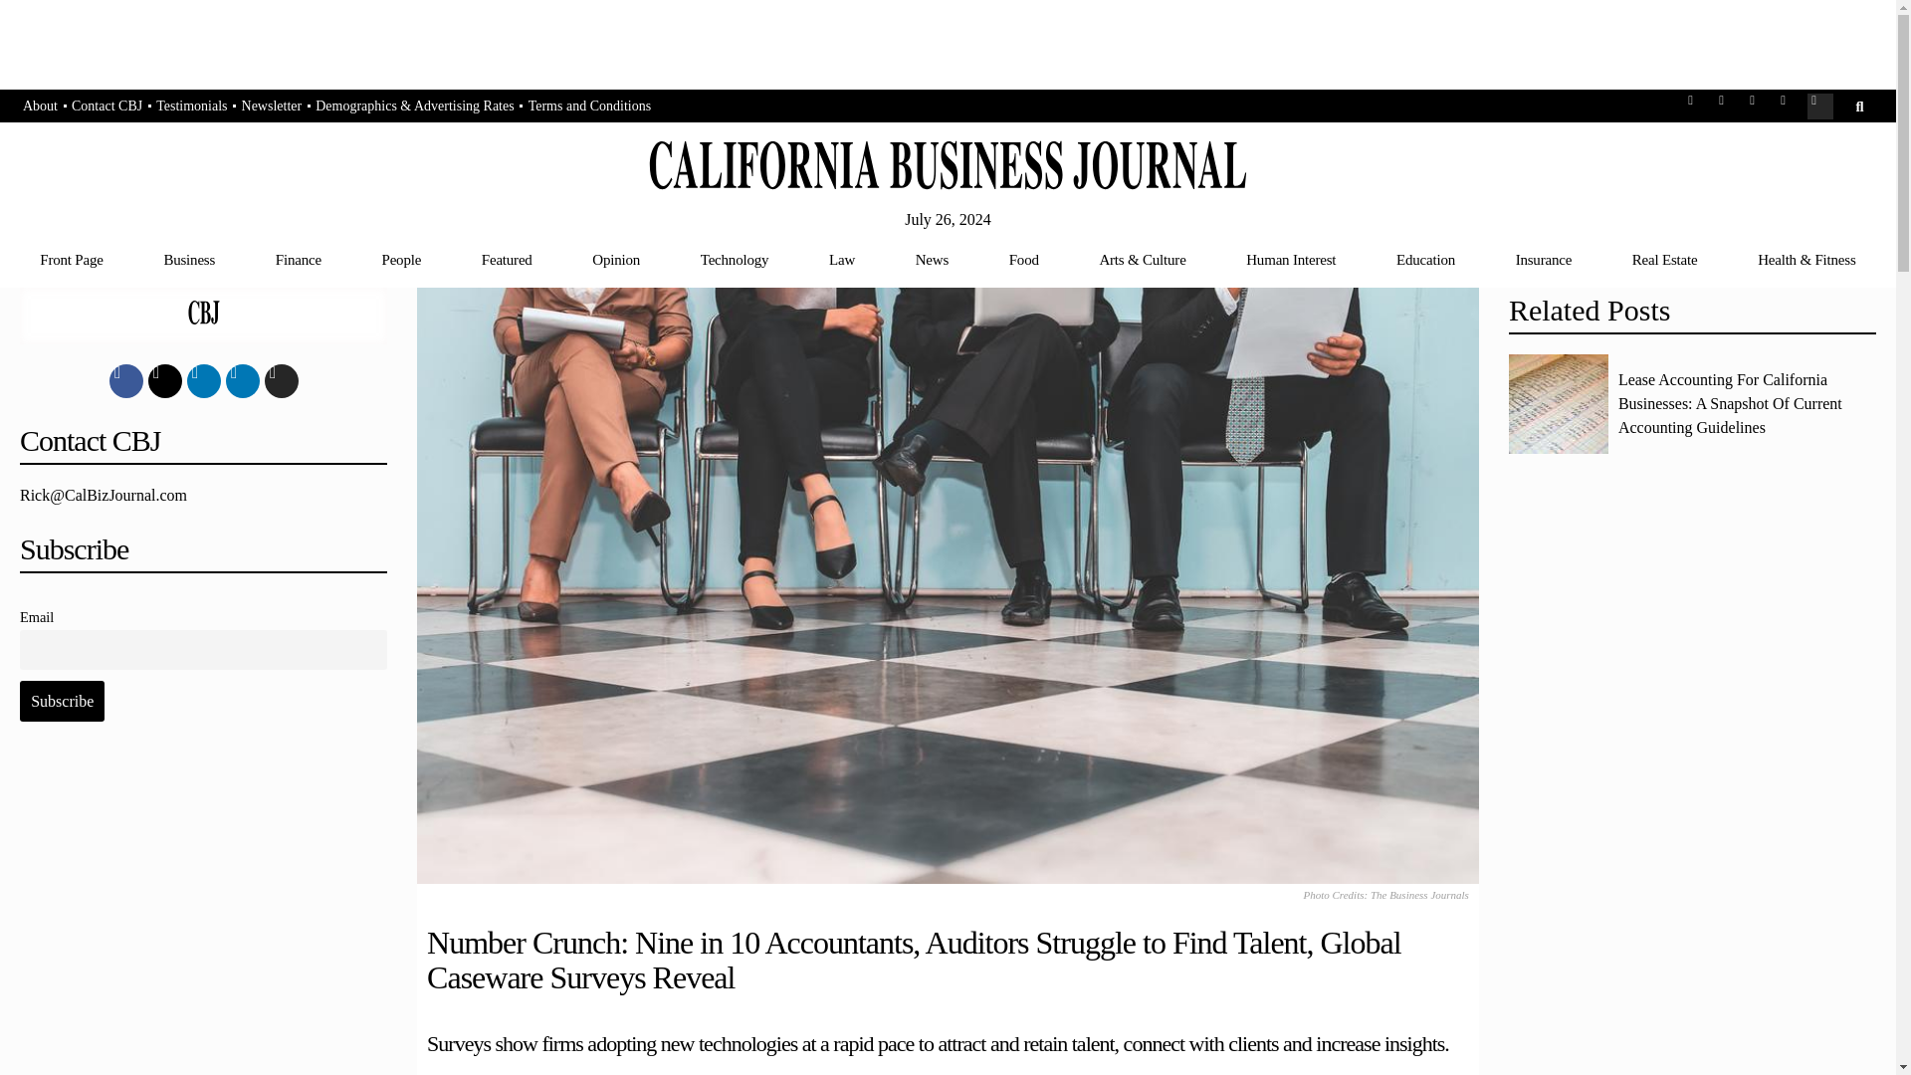 This screenshot has width=1911, height=1075. Describe the element at coordinates (1664, 259) in the screenshot. I see `Real Estate` at that location.